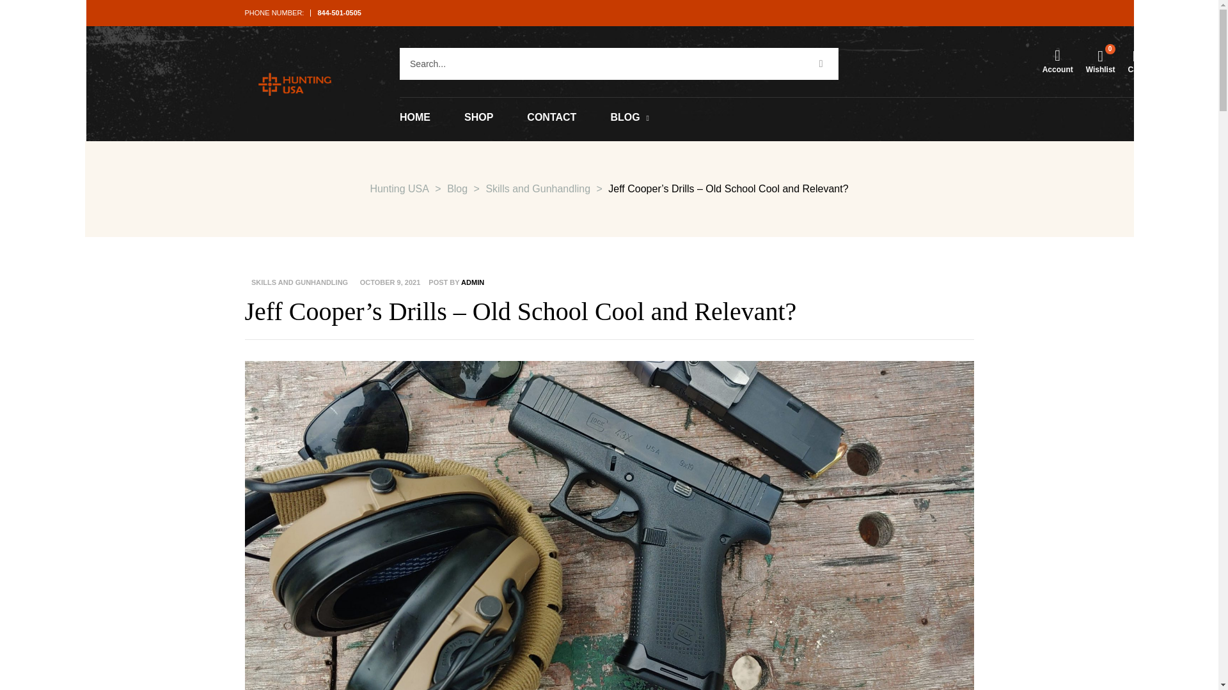  I want to click on Search, so click(601, 64).